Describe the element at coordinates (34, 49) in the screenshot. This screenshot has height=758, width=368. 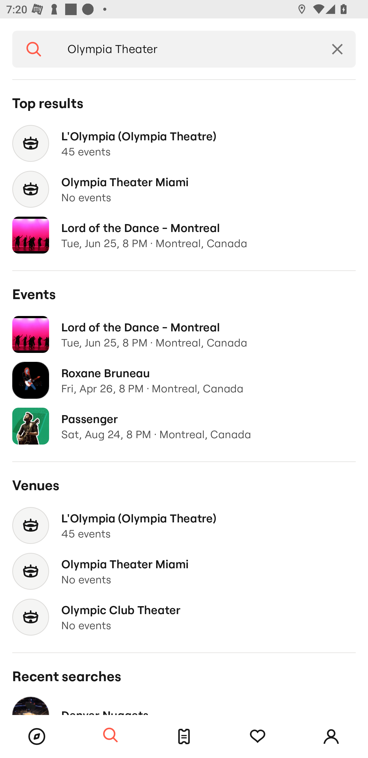
I see `Search` at that location.